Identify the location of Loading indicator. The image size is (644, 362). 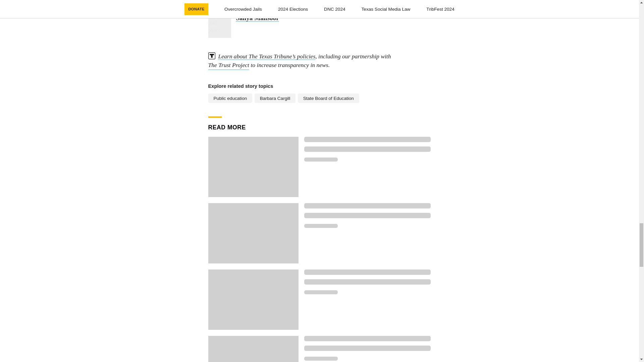
(321, 358).